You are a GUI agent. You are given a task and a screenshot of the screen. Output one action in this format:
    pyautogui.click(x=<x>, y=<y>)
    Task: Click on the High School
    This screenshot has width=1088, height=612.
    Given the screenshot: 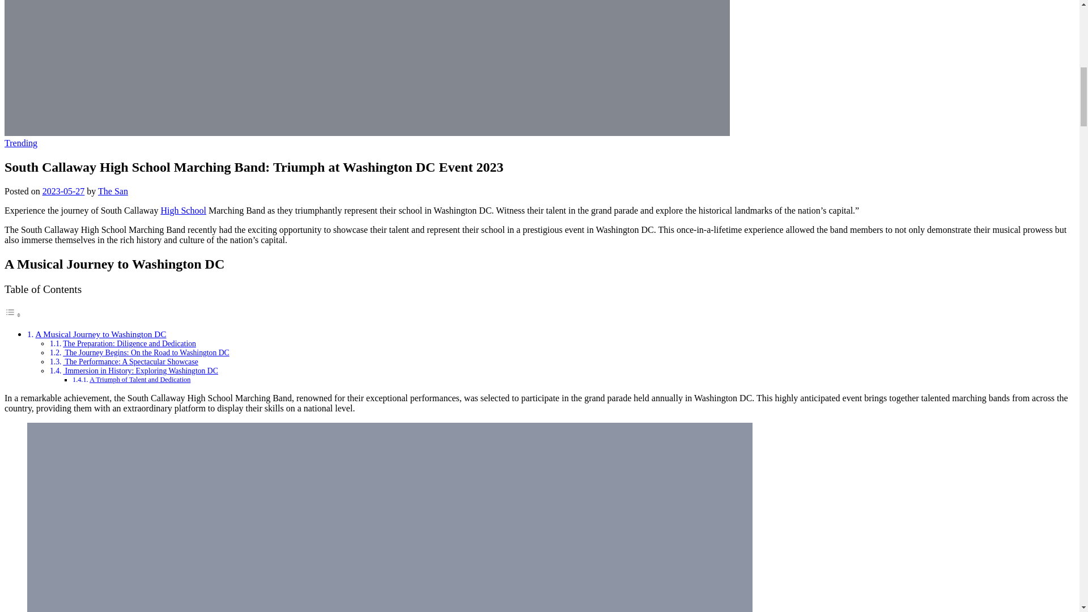 What is the action you would take?
    pyautogui.click(x=182, y=210)
    